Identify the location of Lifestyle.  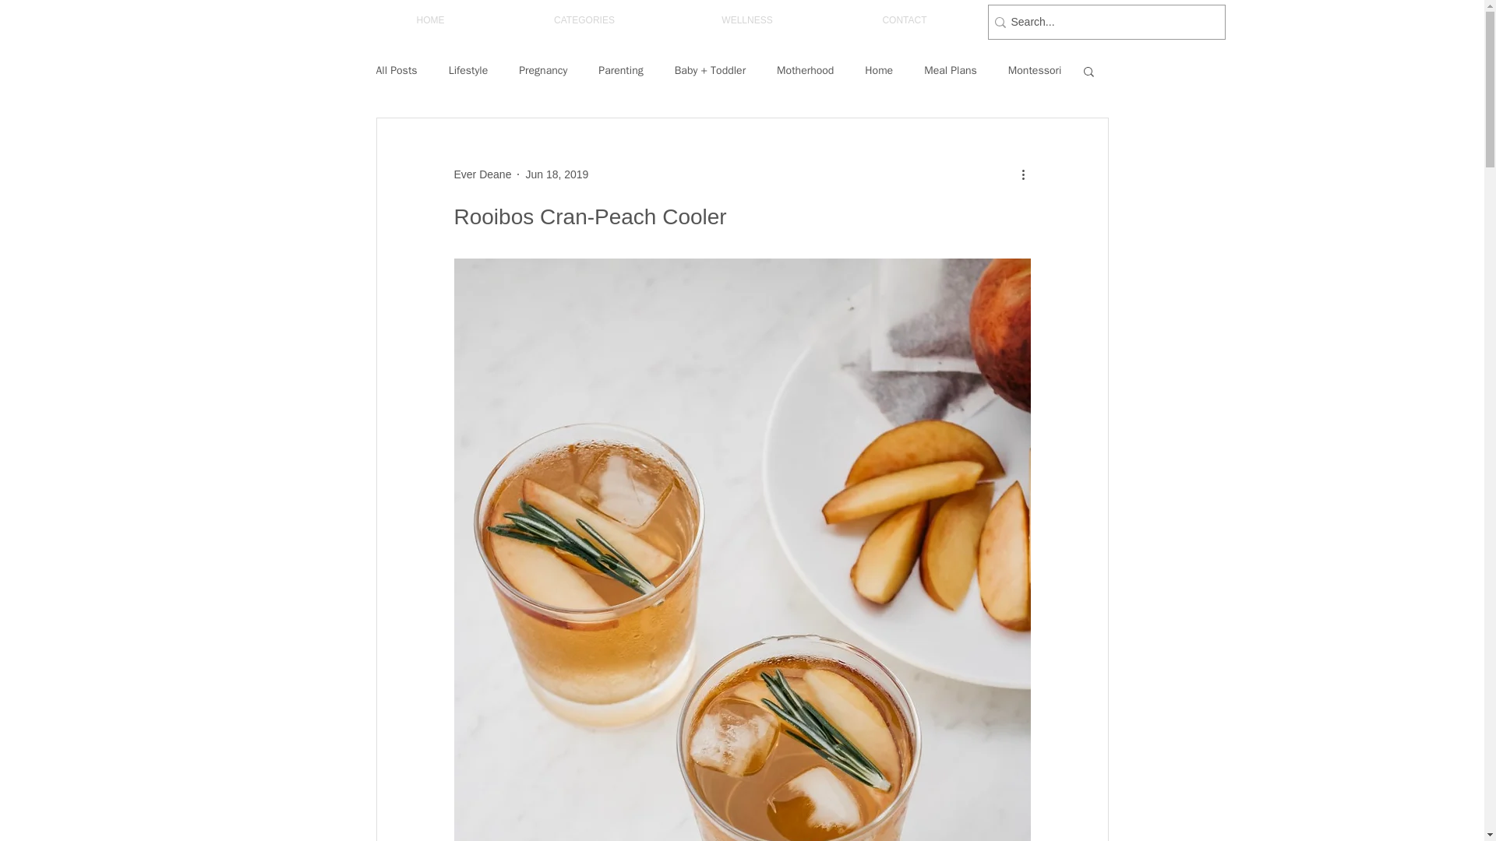
(469, 71).